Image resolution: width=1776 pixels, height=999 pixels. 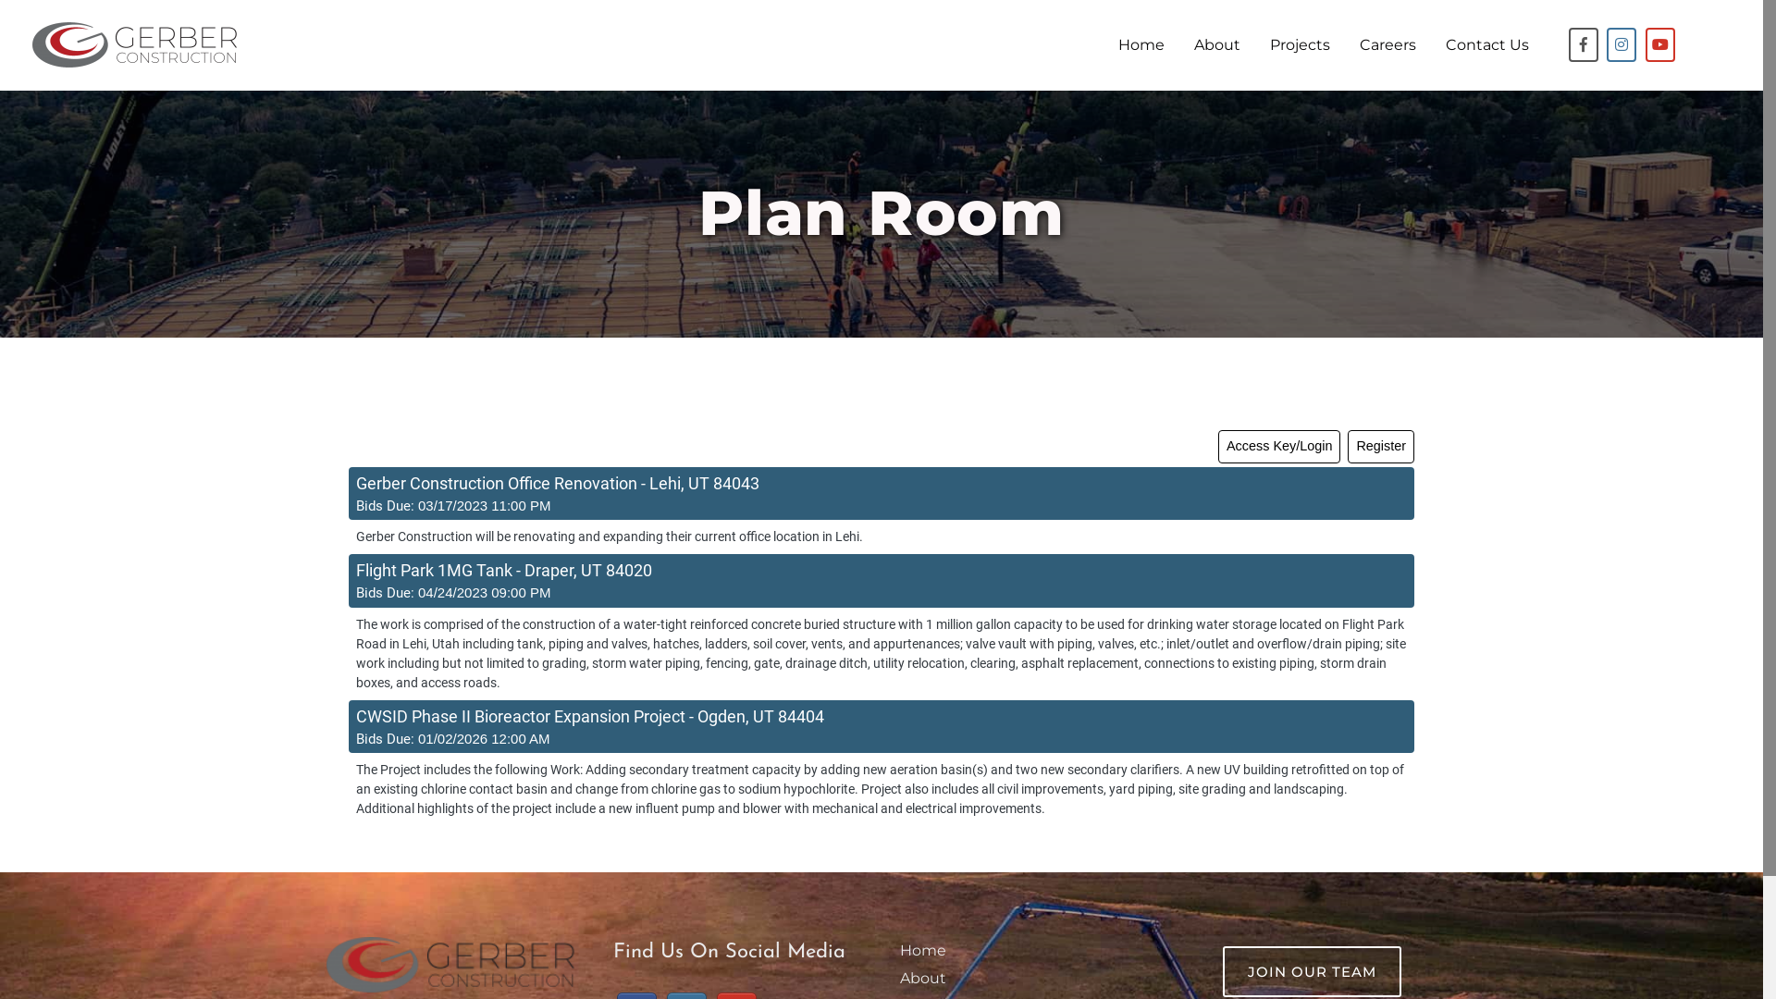 What do you see at coordinates (1487, 45) in the screenshot?
I see `Contact Us` at bounding box center [1487, 45].